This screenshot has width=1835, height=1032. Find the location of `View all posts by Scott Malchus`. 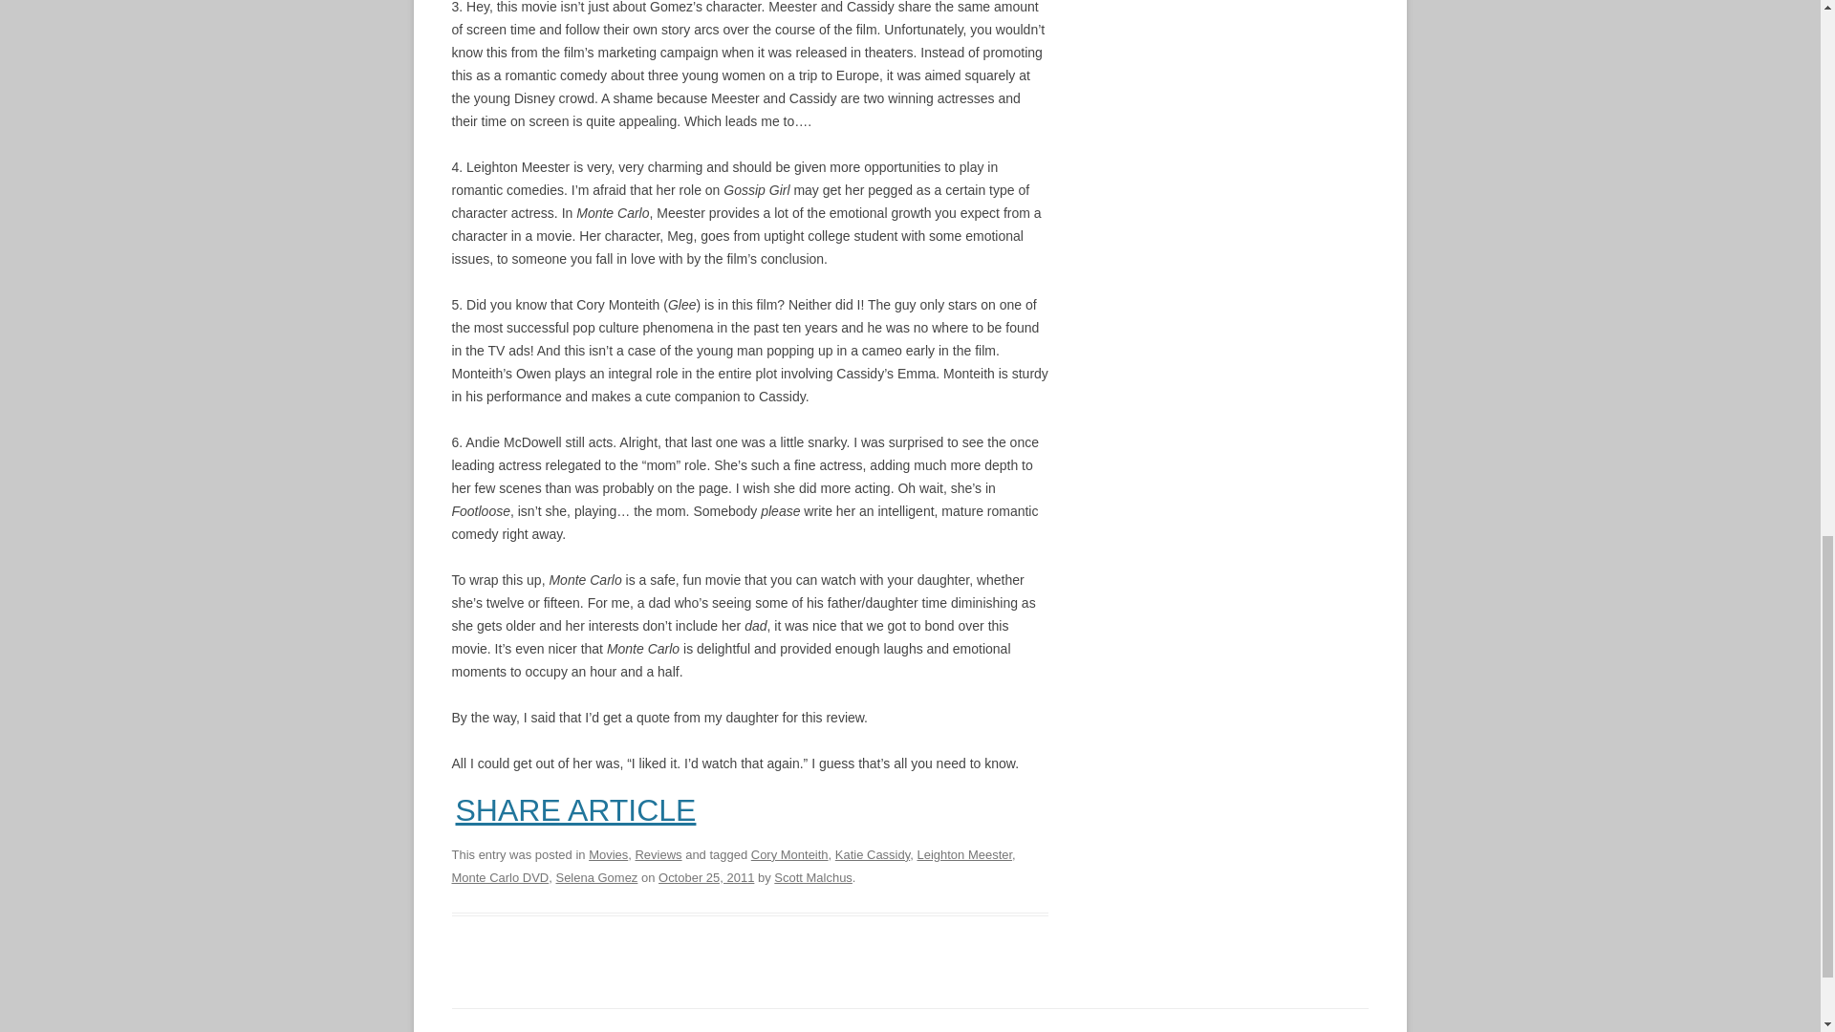

View all posts by Scott Malchus is located at coordinates (813, 877).